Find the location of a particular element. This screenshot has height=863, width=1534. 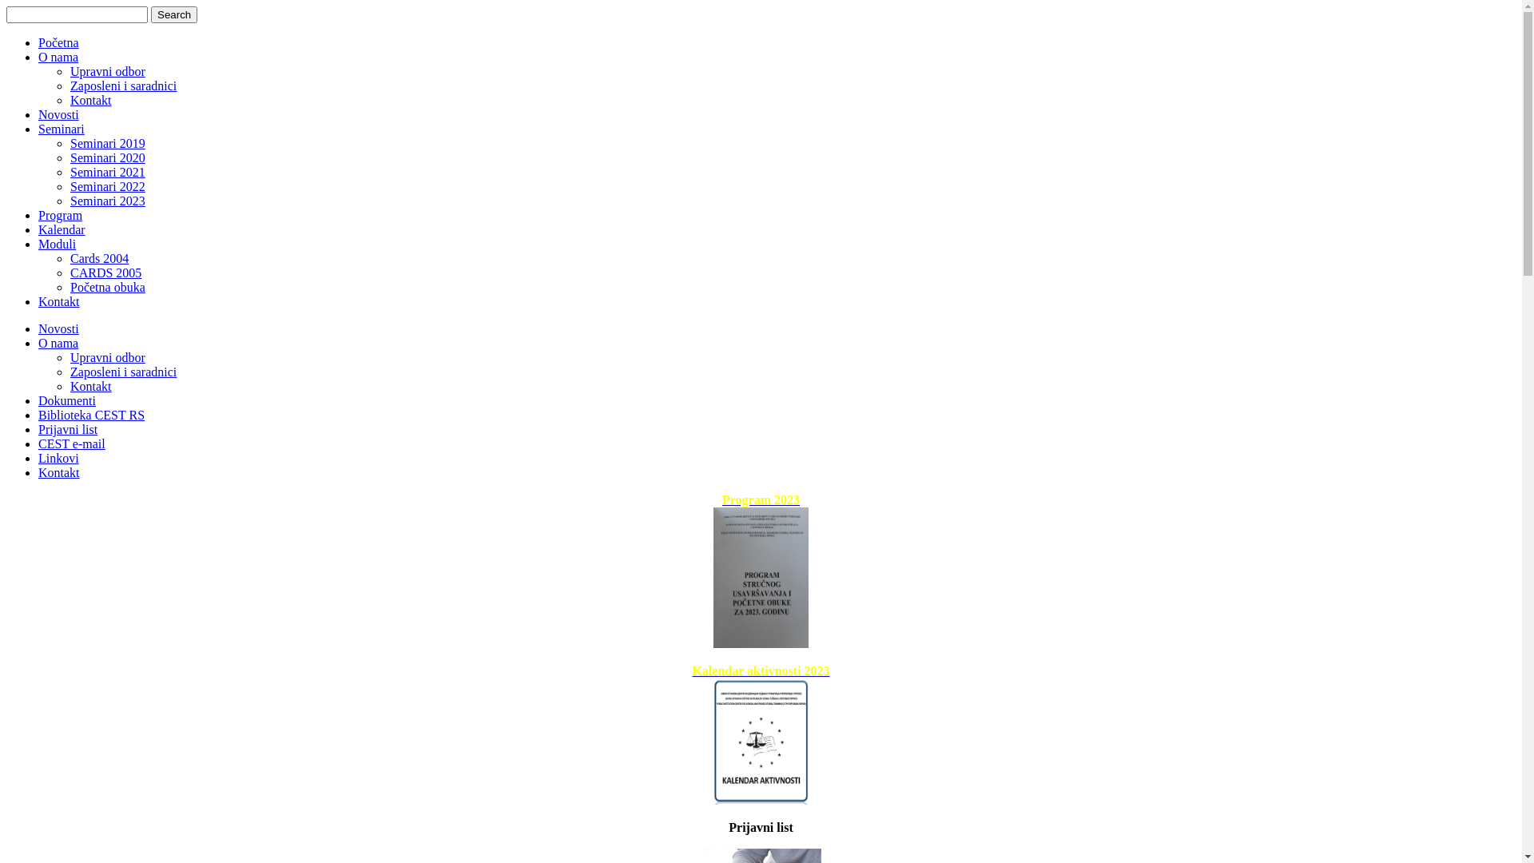

Seminari 2021 is located at coordinates (108, 173).